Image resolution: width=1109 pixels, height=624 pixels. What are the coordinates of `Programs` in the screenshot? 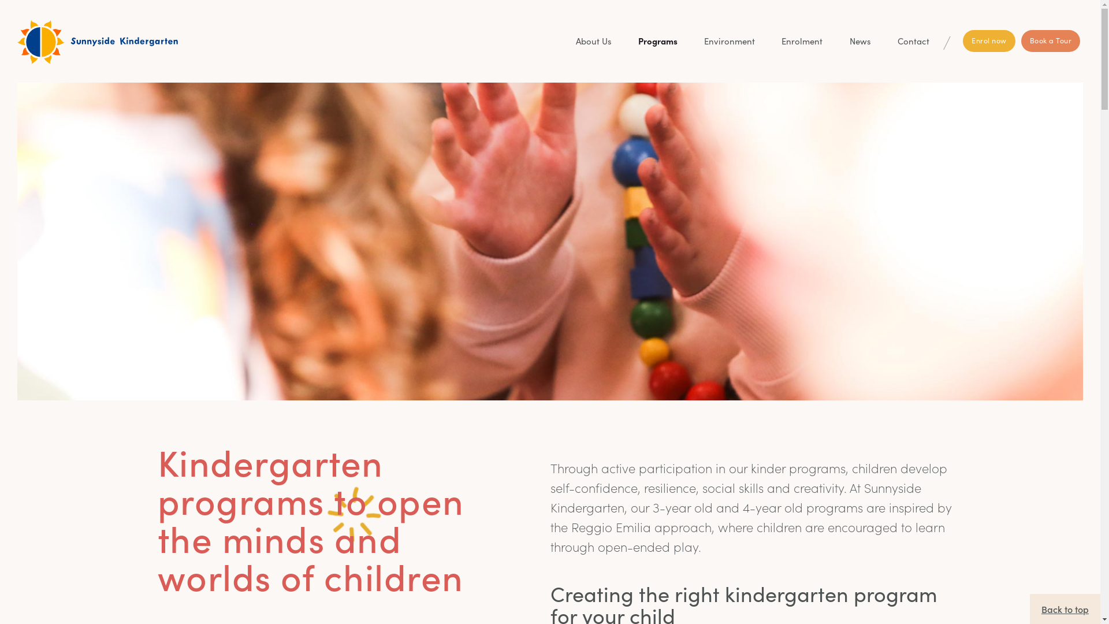 It's located at (658, 41).